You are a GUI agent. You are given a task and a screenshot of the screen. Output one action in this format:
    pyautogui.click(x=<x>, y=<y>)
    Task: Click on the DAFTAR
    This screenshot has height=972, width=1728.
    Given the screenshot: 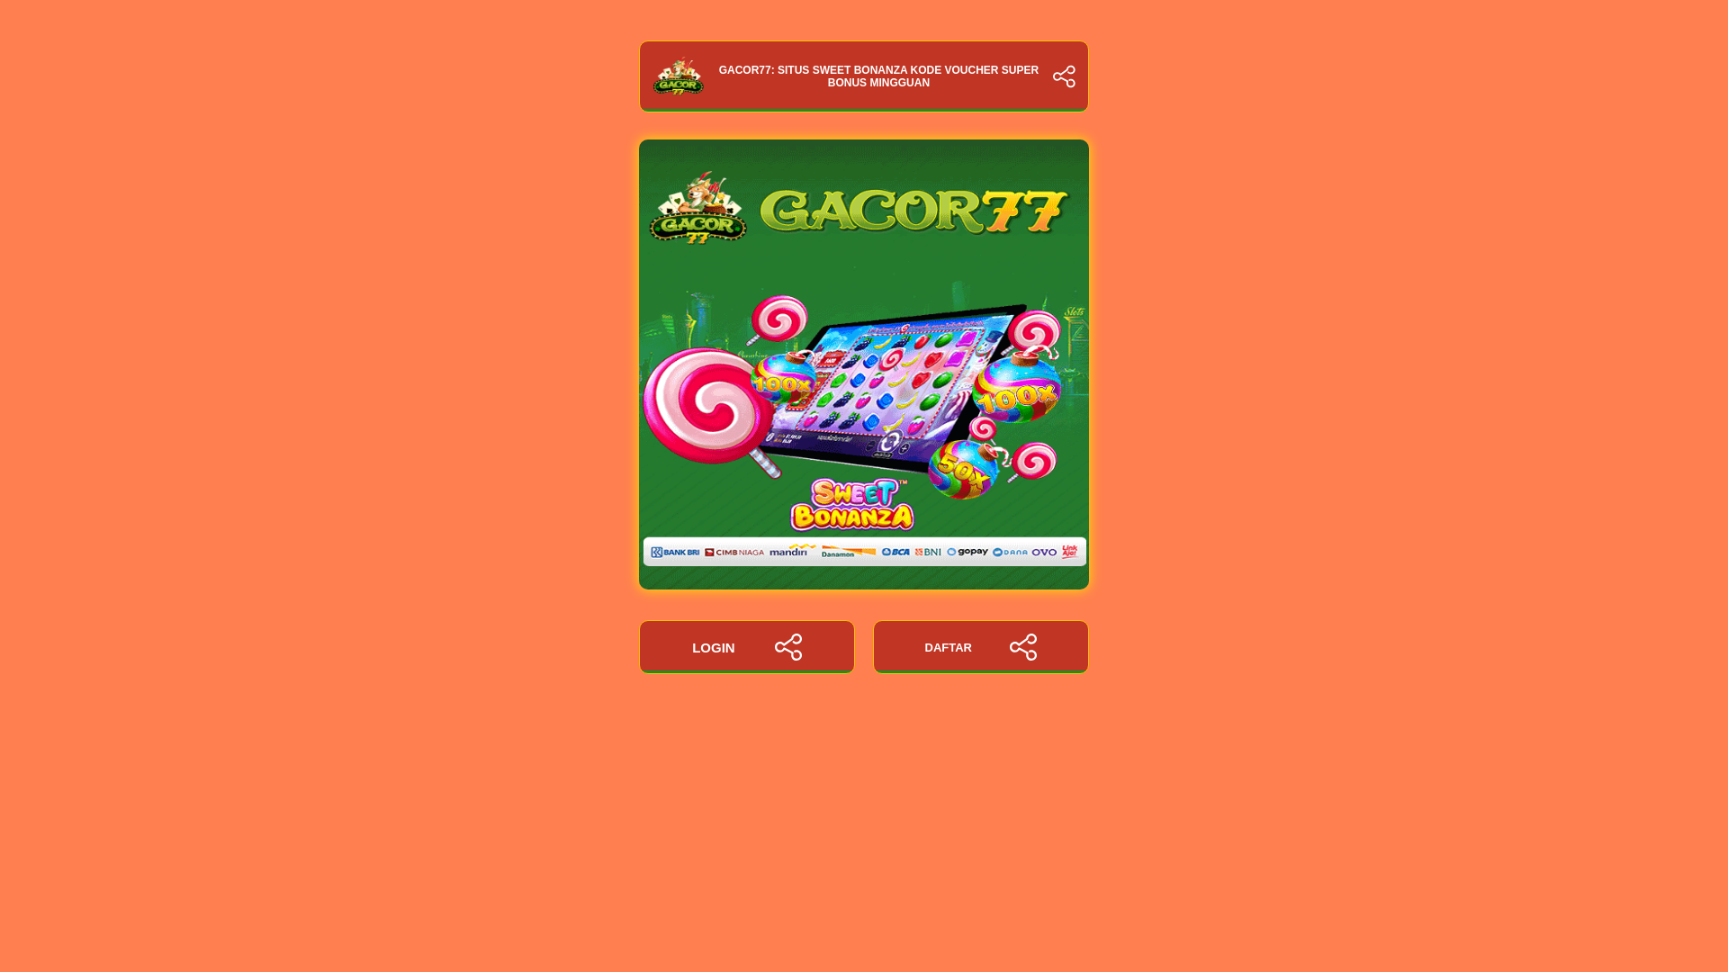 What is the action you would take?
    pyautogui.click(x=980, y=647)
    